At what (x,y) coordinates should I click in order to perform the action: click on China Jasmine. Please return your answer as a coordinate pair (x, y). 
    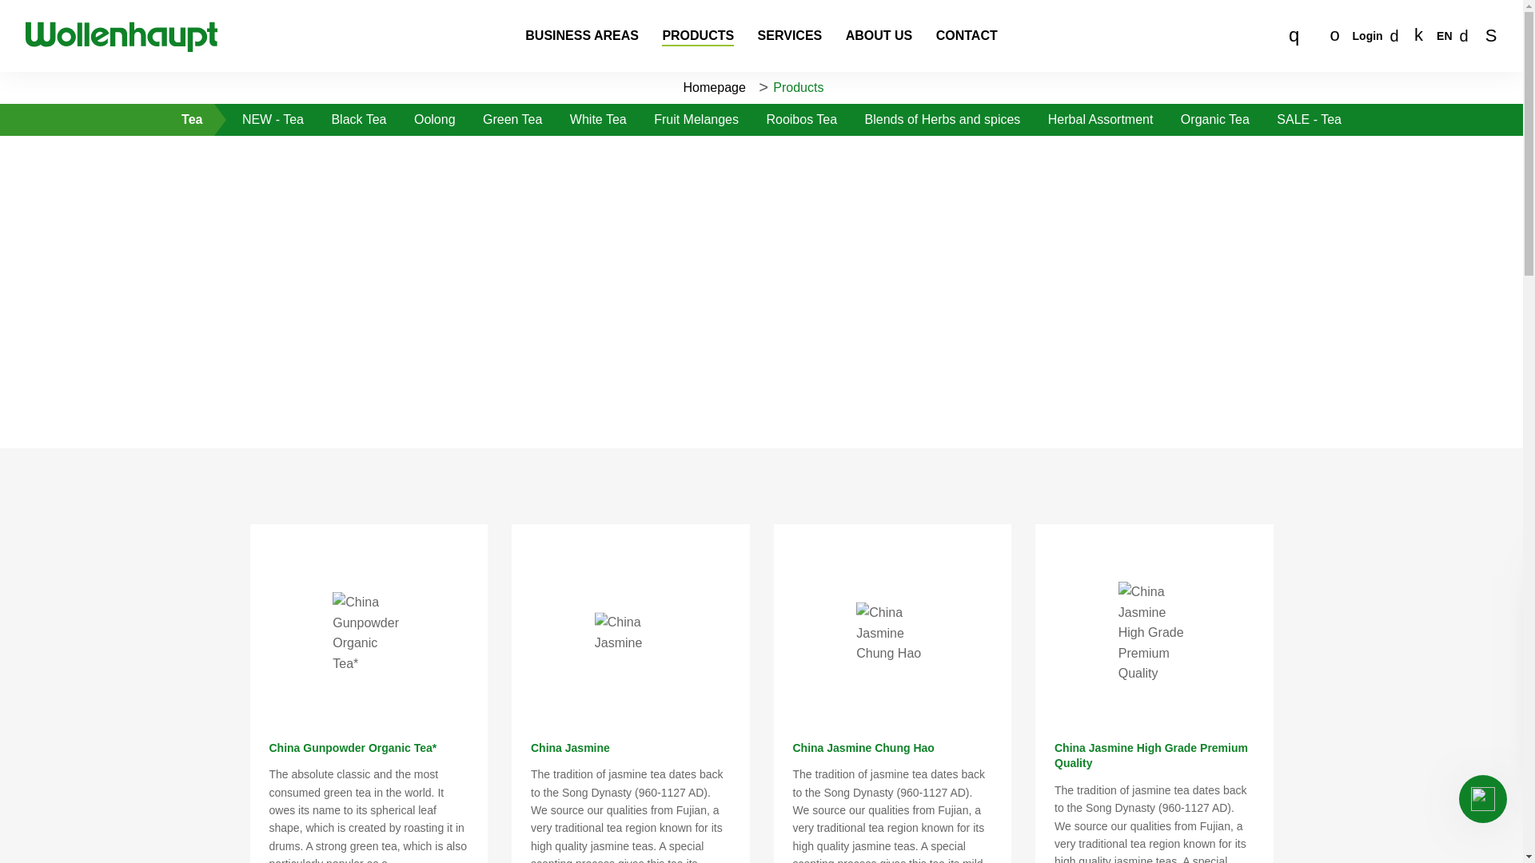
    Looking at the image, I should click on (630, 631).